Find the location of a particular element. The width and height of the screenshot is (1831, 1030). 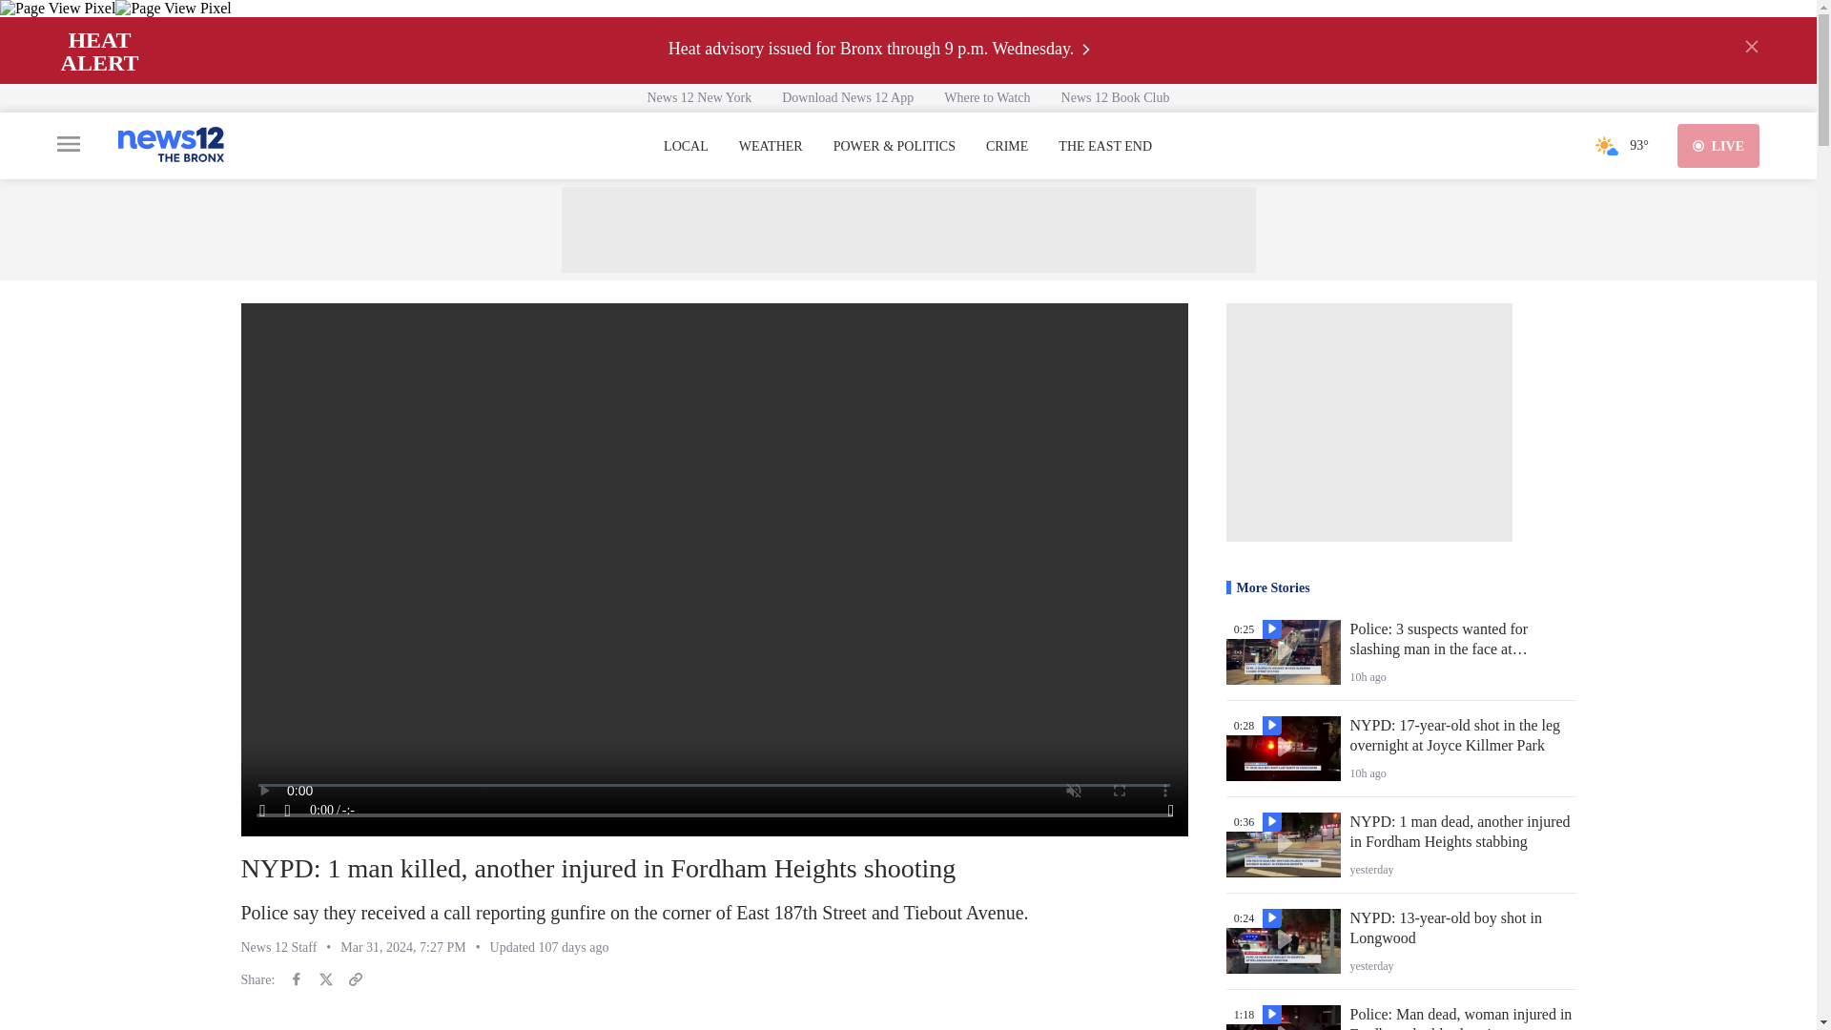

LIVE is located at coordinates (1718, 145).